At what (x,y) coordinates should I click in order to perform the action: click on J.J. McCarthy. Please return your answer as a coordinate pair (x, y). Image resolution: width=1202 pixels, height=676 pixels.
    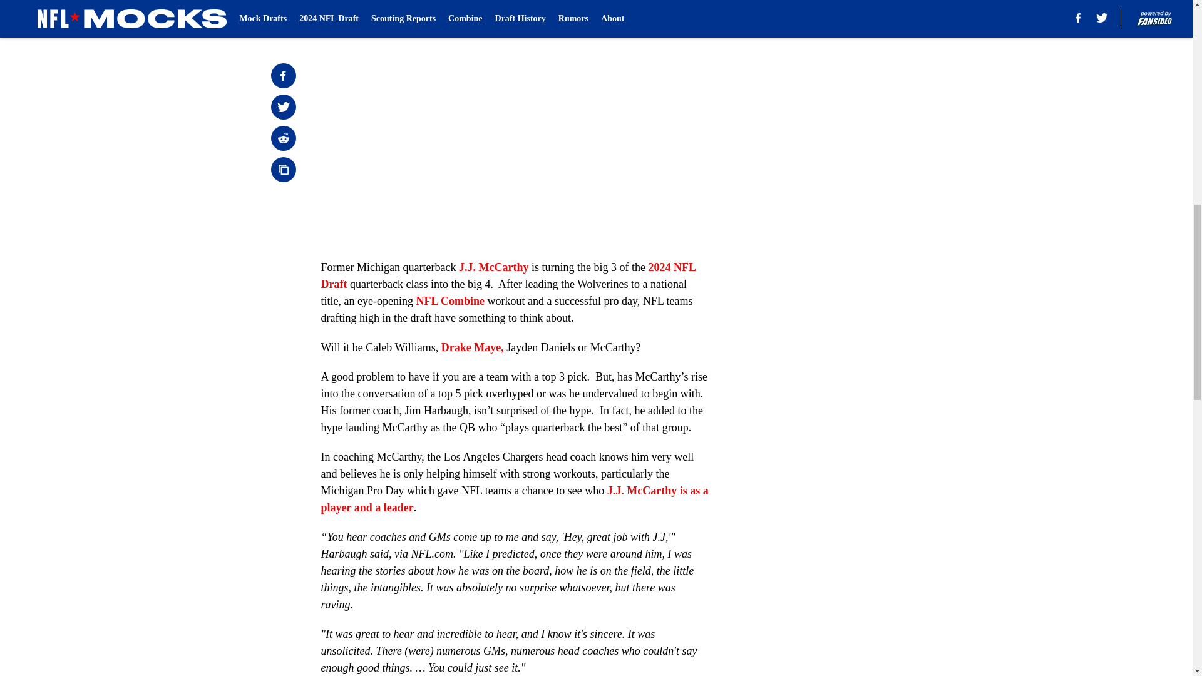
    Looking at the image, I should click on (493, 267).